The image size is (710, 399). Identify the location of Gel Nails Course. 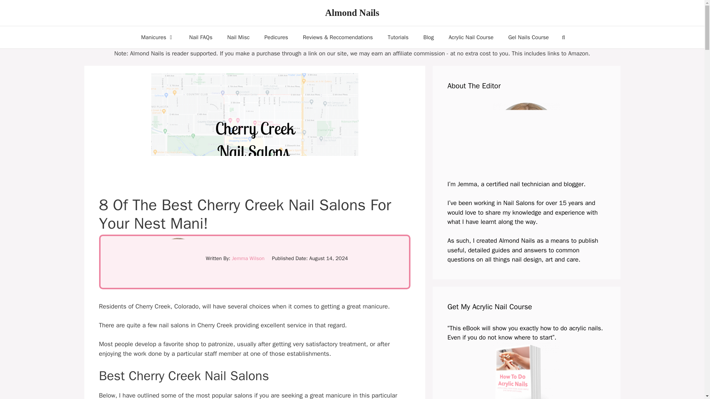
(529, 37).